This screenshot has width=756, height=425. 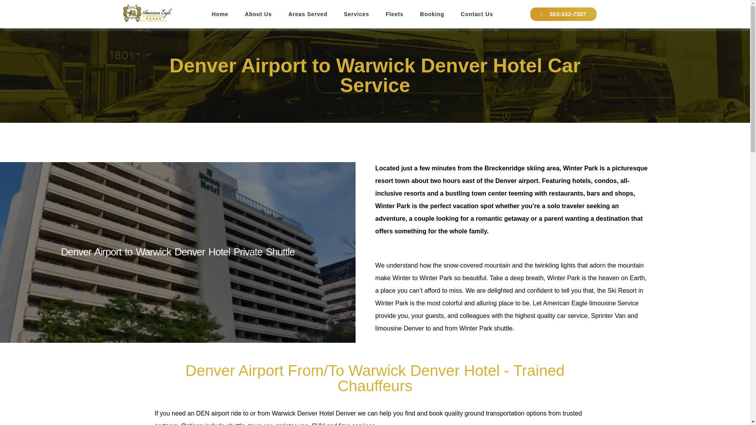 What do you see at coordinates (394, 14) in the screenshot?
I see `Fleets` at bounding box center [394, 14].